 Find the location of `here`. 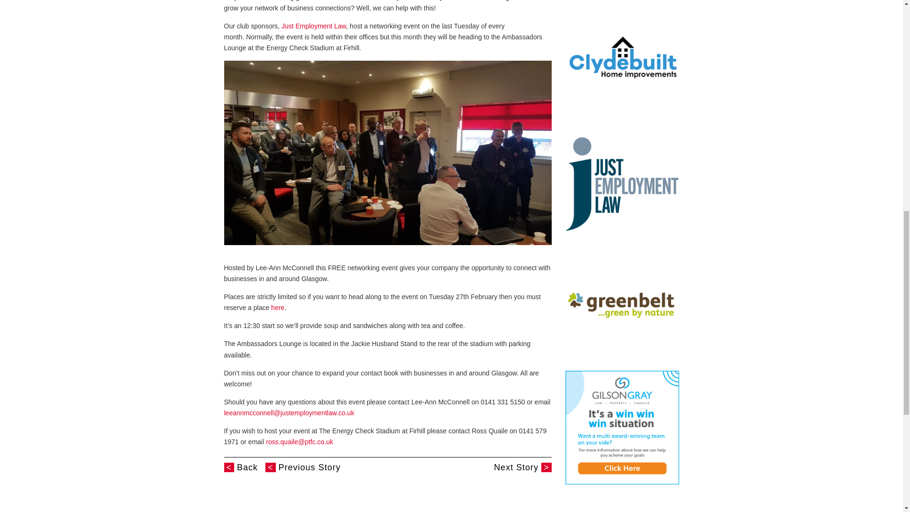

here is located at coordinates (278, 307).